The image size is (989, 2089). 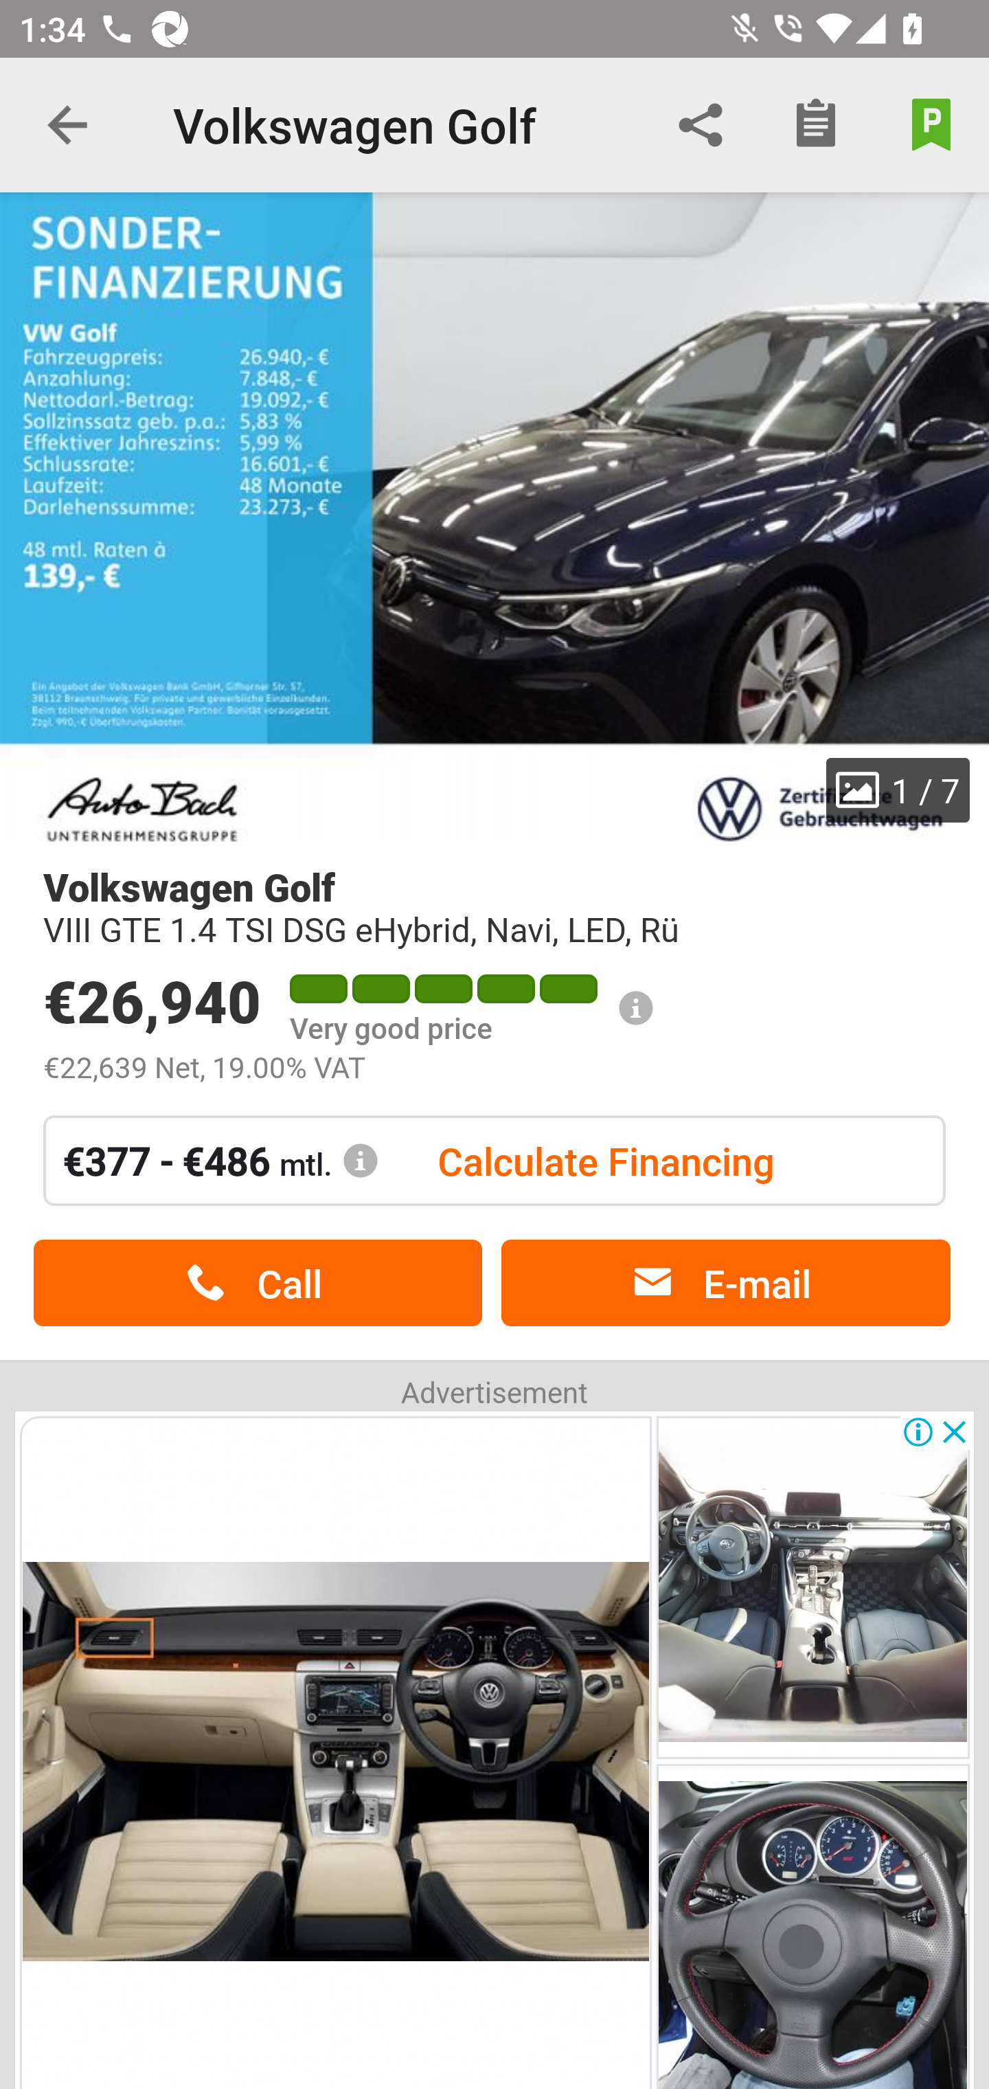 I want to click on Call, so click(x=258, y=1284).